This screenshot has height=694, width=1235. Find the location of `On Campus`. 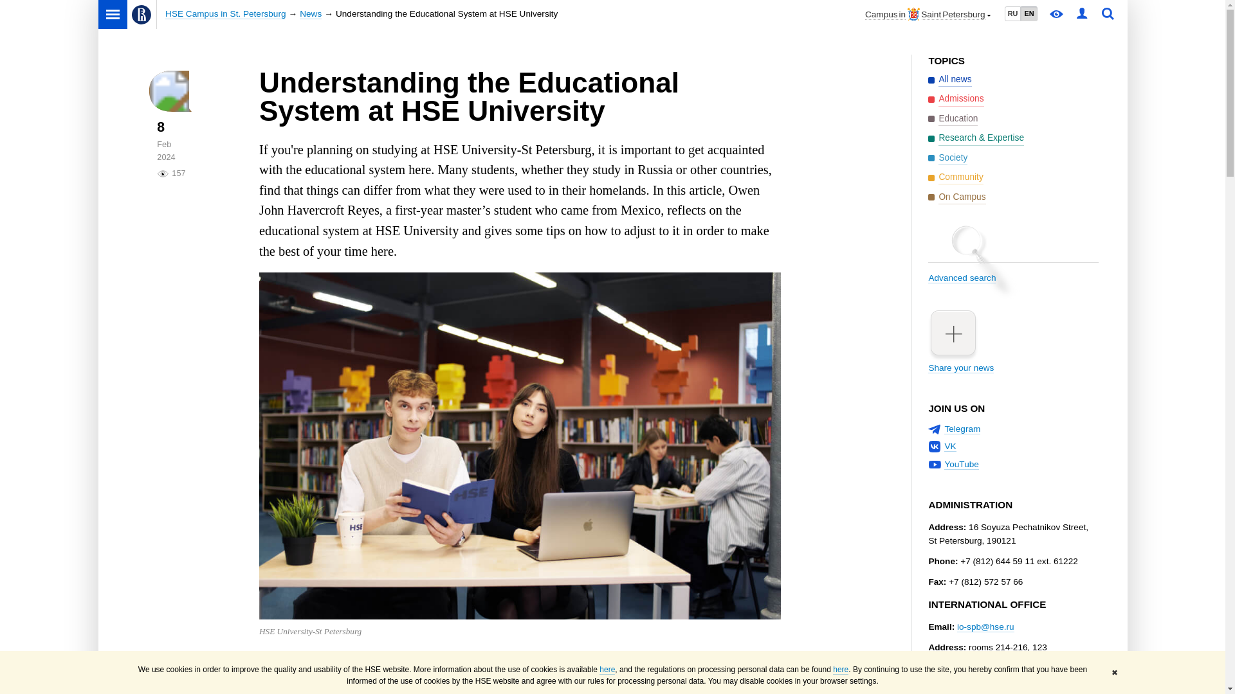

On Campus is located at coordinates (957, 197).